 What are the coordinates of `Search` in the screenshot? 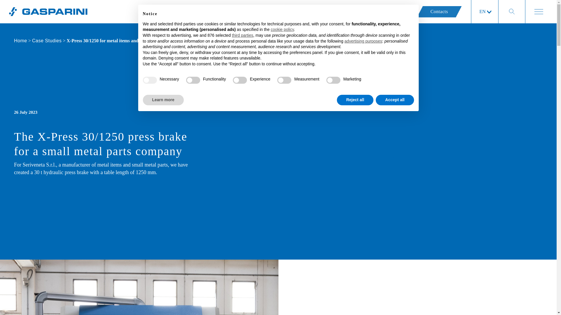 It's located at (11, 5).